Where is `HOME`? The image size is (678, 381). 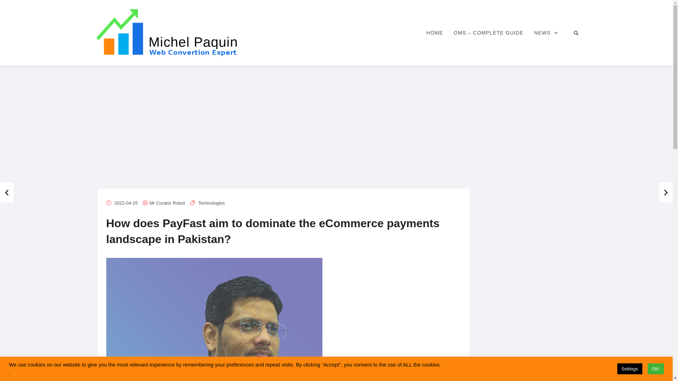
HOME is located at coordinates (434, 33).